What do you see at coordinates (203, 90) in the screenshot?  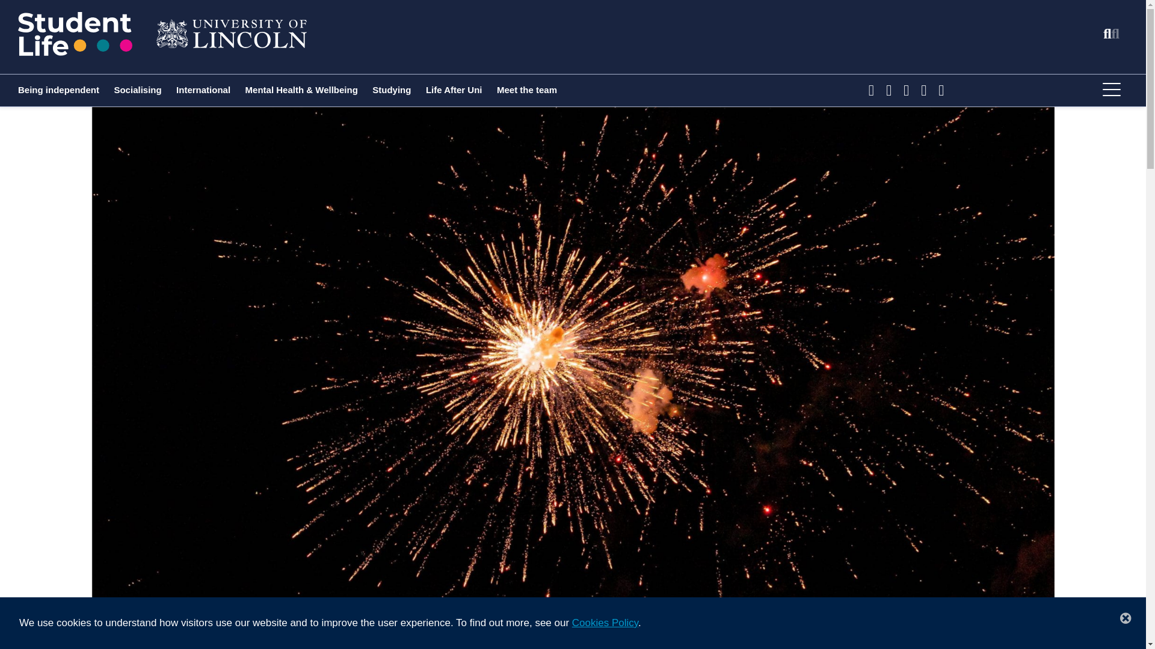 I see `International` at bounding box center [203, 90].